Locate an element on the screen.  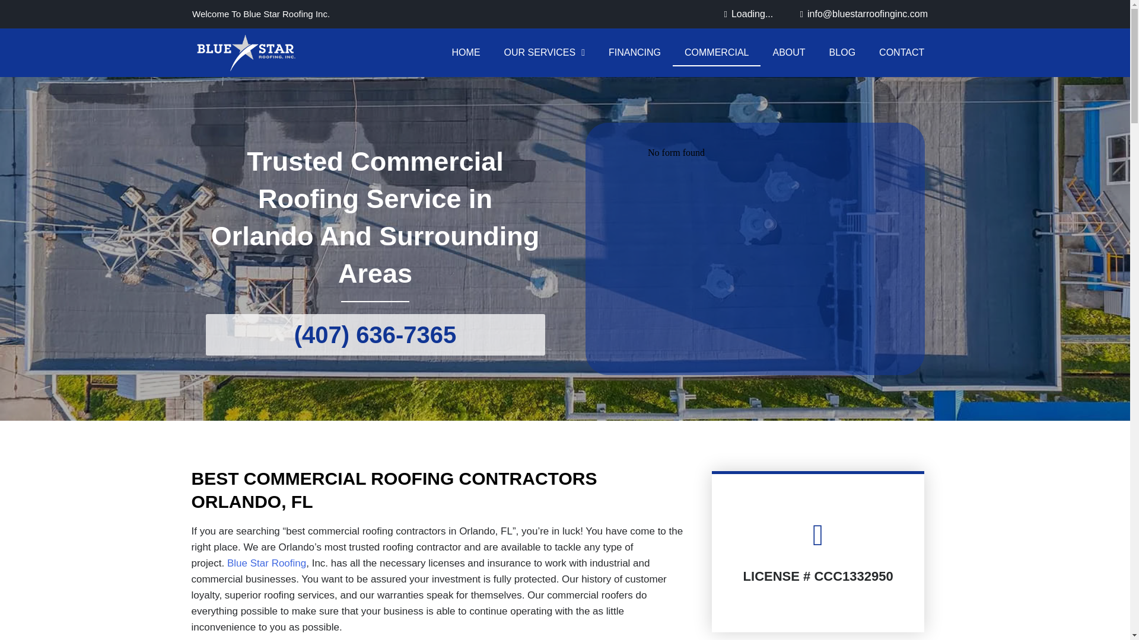
Loading... is located at coordinates (752, 14).